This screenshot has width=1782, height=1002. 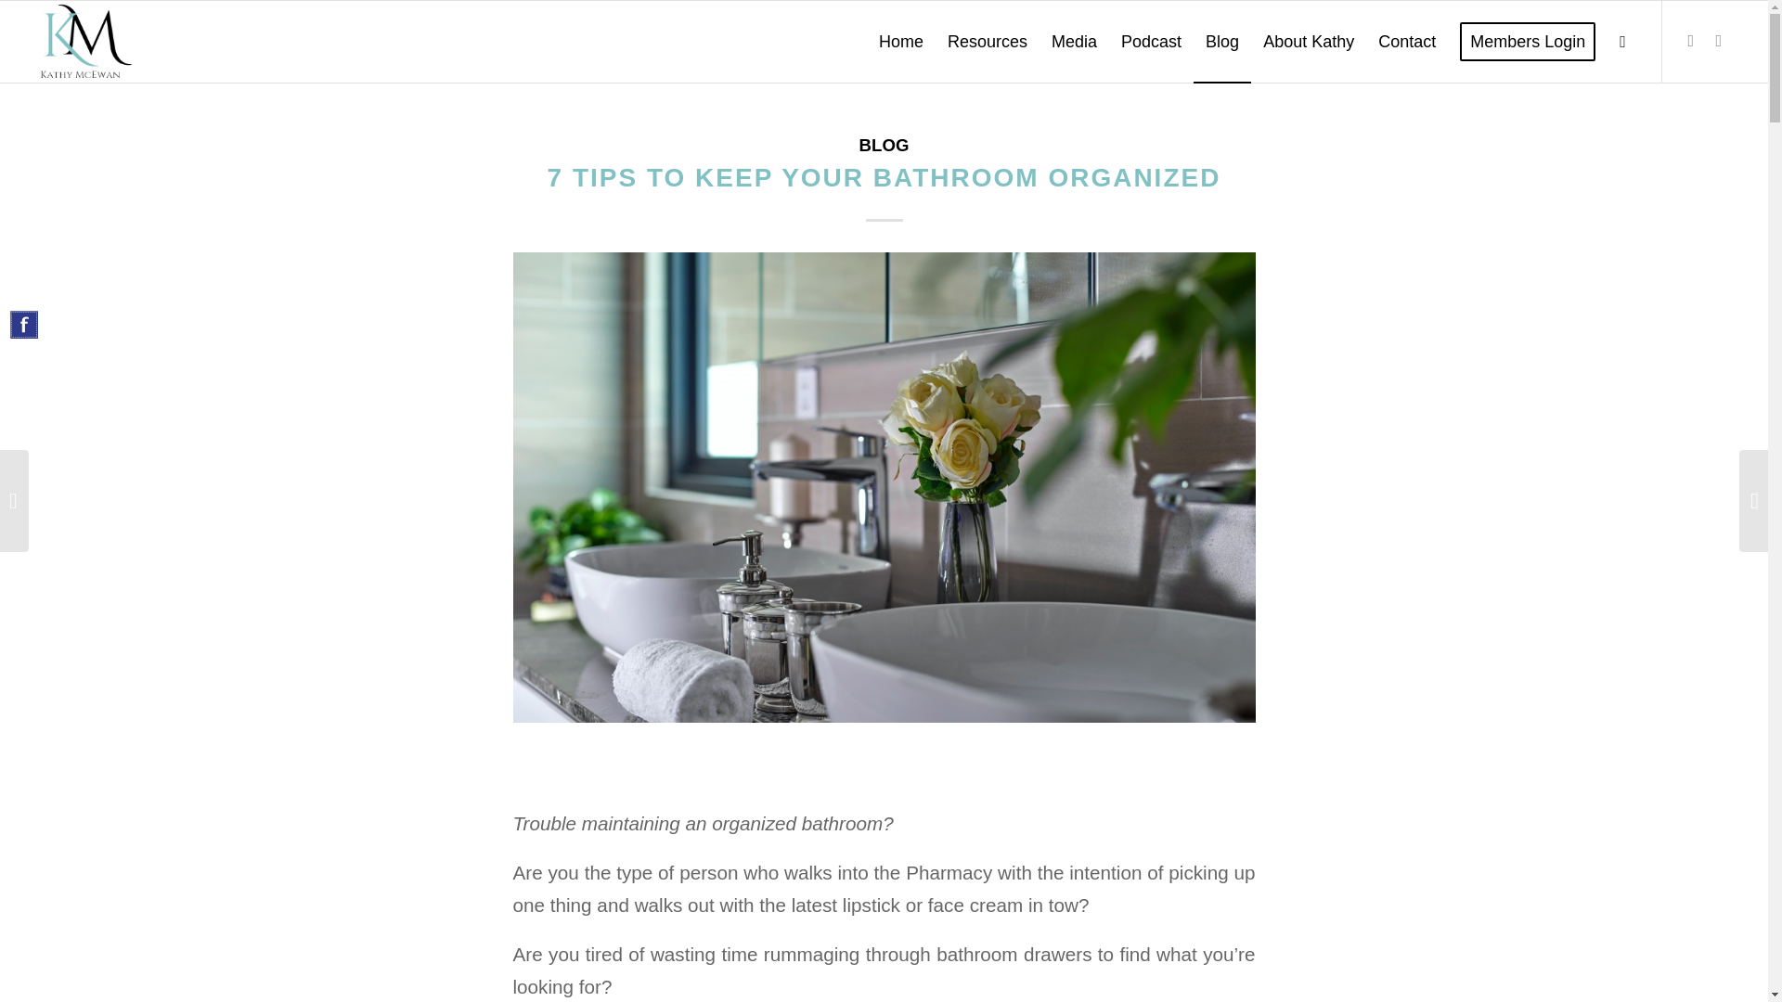 What do you see at coordinates (1527, 41) in the screenshot?
I see `Members Login` at bounding box center [1527, 41].